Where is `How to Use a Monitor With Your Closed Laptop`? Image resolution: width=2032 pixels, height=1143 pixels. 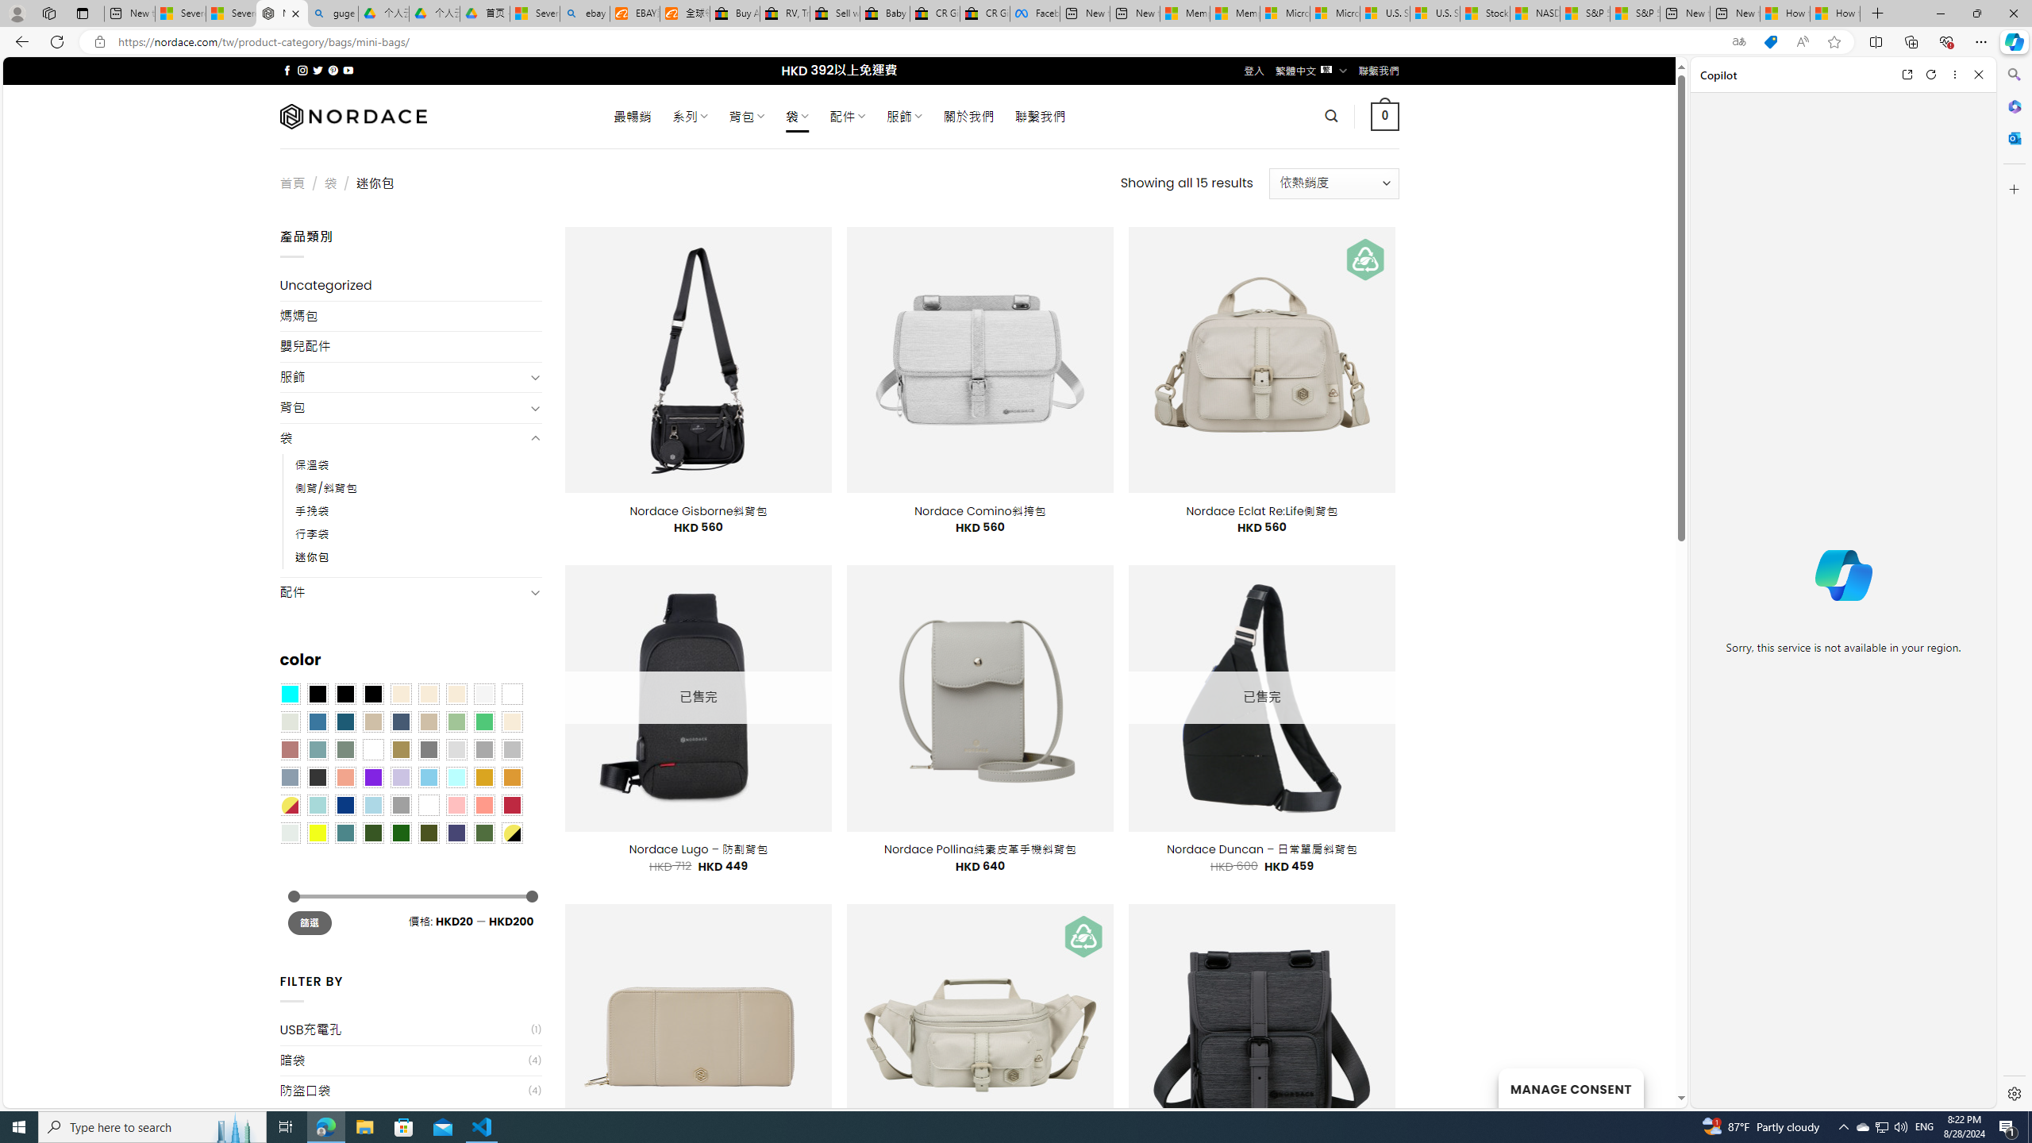 How to Use a Monitor With Your Closed Laptop is located at coordinates (1835, 13).